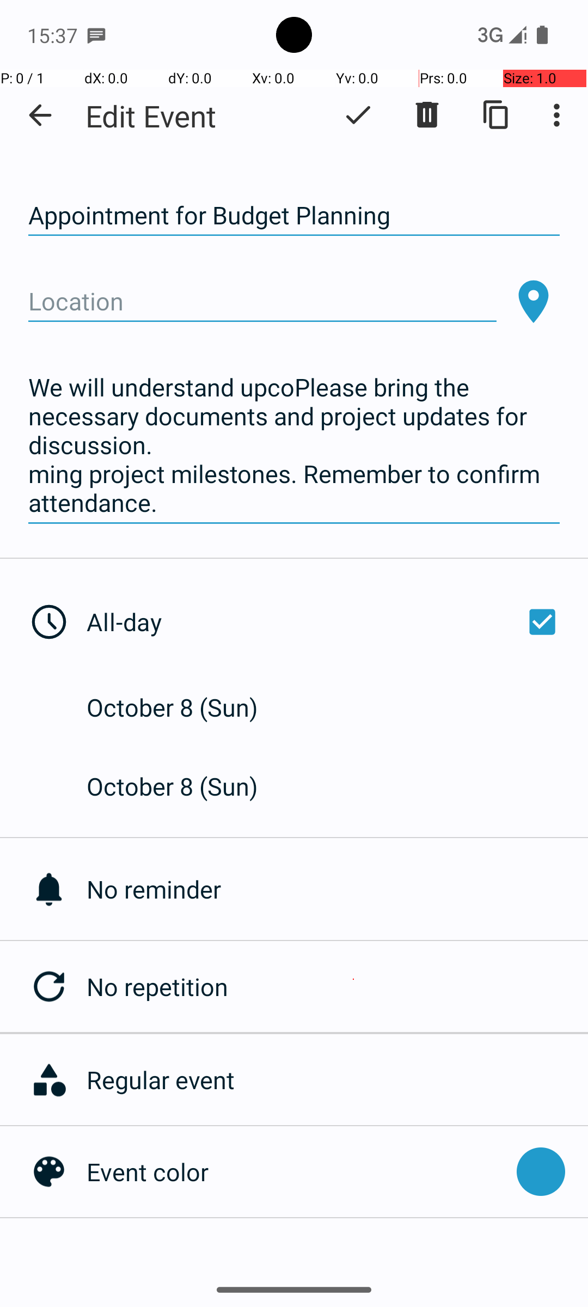 The height and width of the screenshot is (1307, 588). What do you see at coordinates (184, 707) in the screenshot?
I see `October 8 (Sun)` at bounding box center [184, 707].